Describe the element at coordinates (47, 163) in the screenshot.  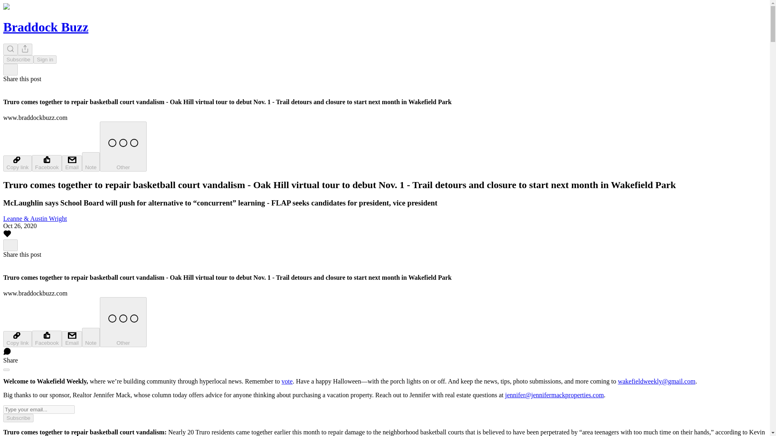
I see `Facebook` at that location.